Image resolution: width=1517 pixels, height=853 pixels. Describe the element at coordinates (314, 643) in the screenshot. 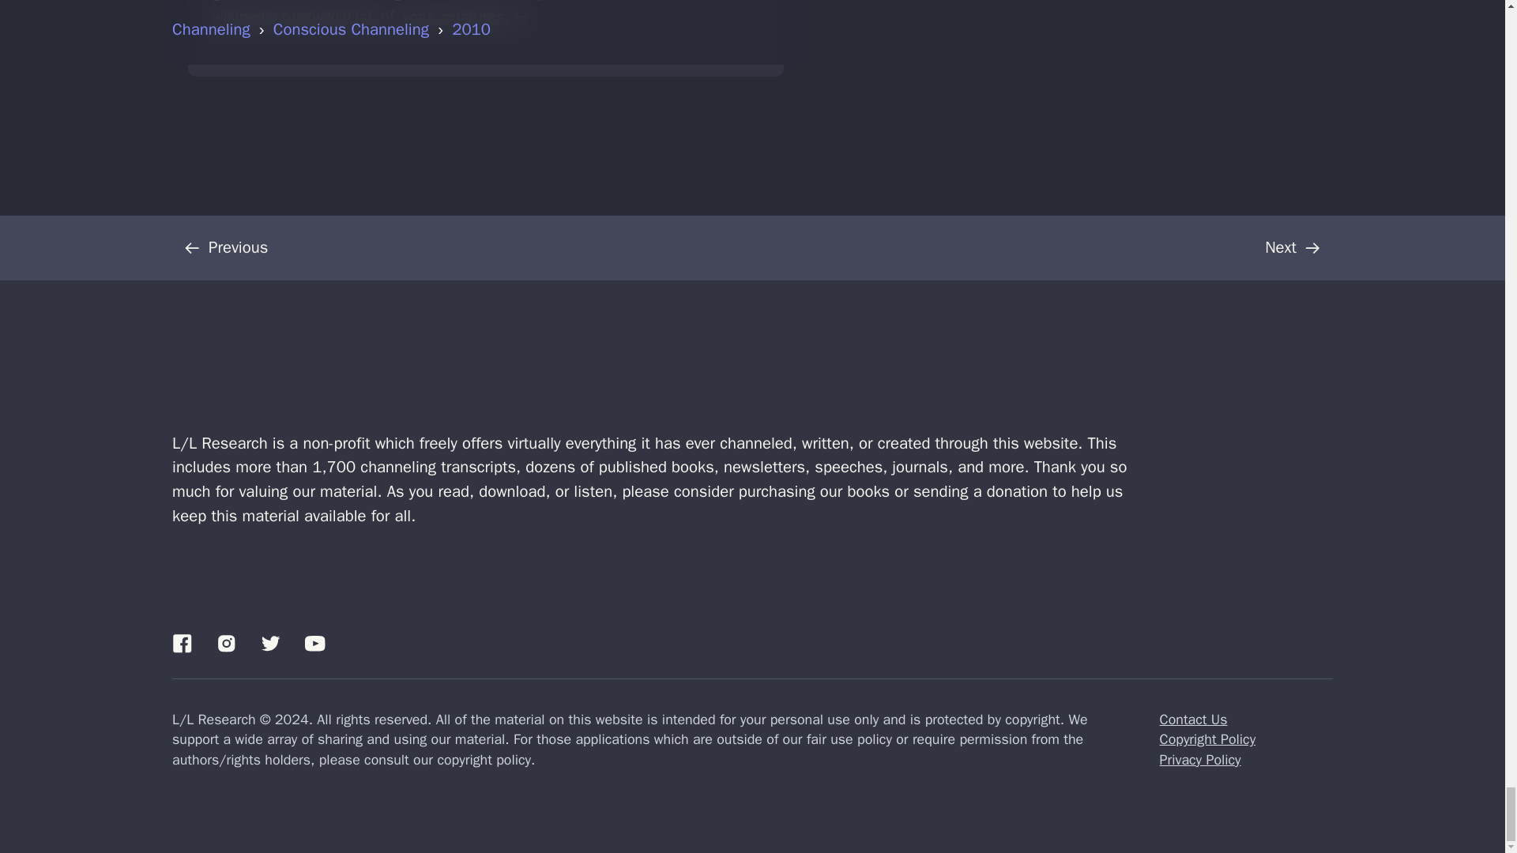

I see `YouTube` at that location.